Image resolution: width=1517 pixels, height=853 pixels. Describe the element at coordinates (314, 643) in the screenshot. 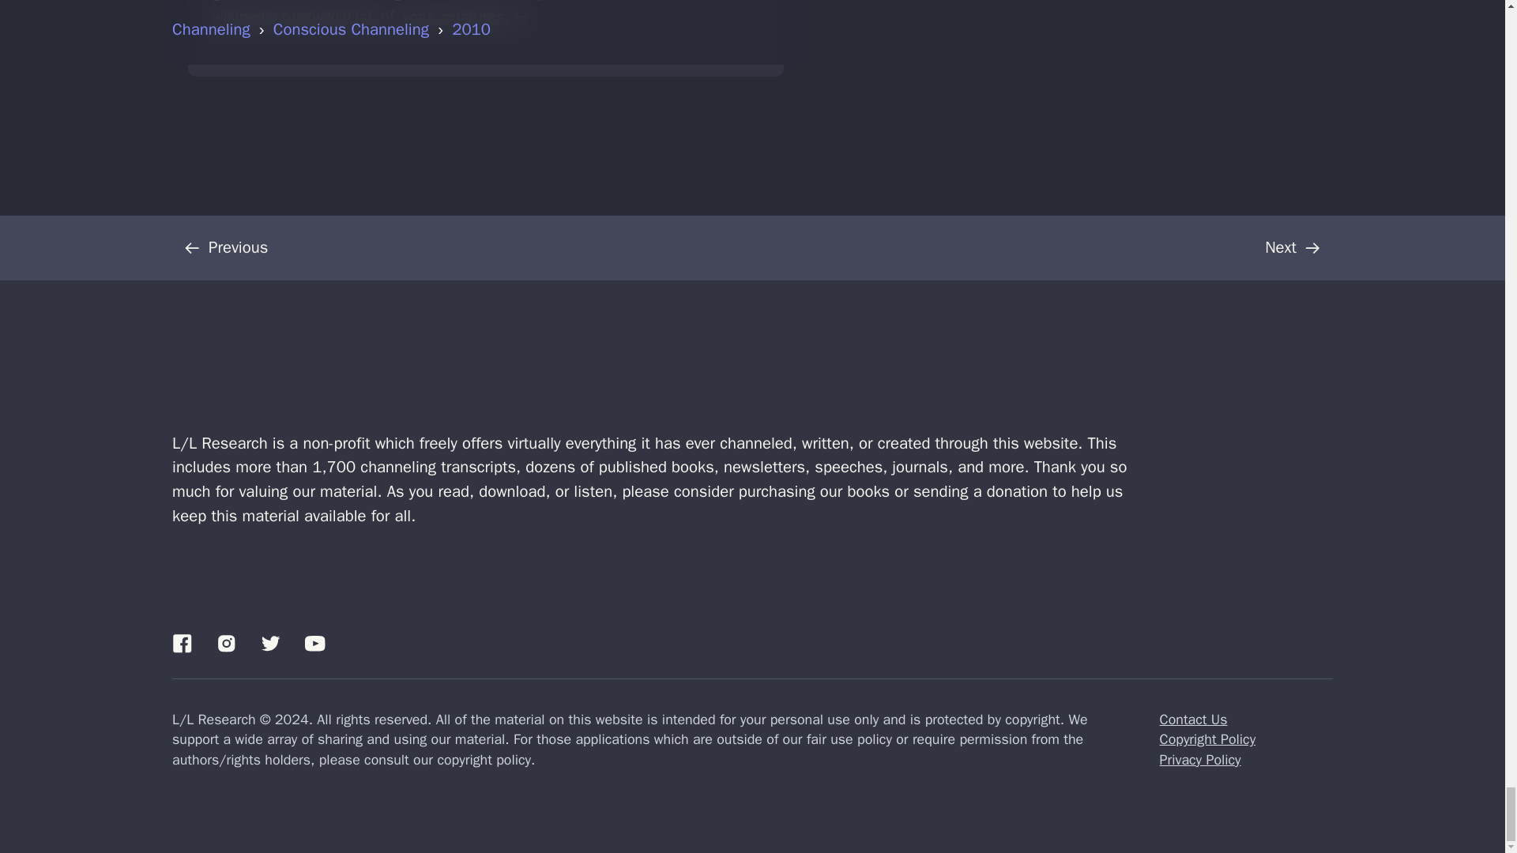

I see `YouTube` at that location.